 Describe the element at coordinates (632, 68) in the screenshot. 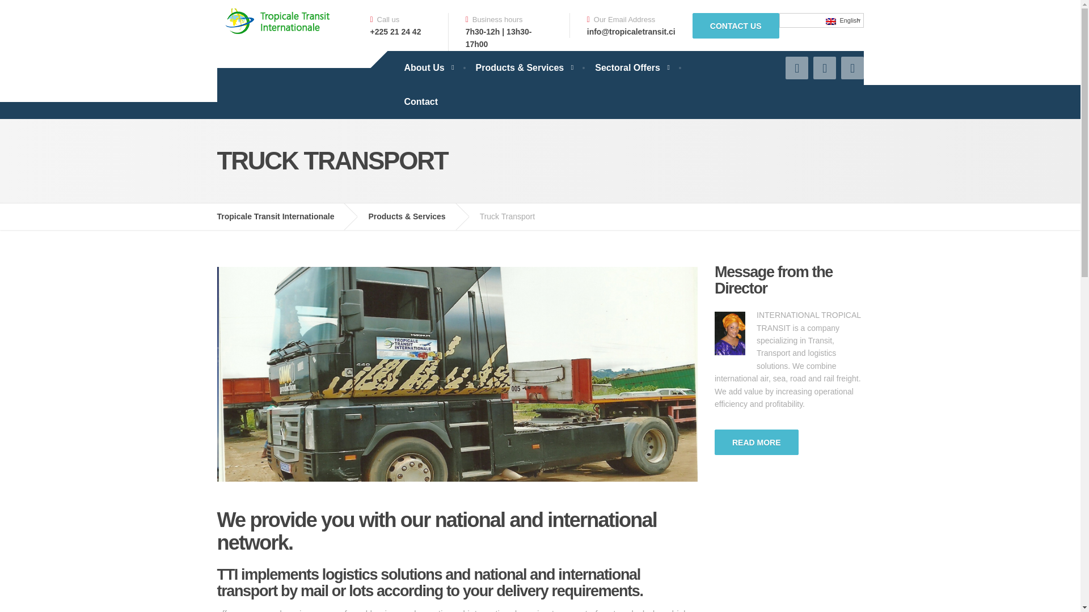

I see `Sectoral Offers` at that location.